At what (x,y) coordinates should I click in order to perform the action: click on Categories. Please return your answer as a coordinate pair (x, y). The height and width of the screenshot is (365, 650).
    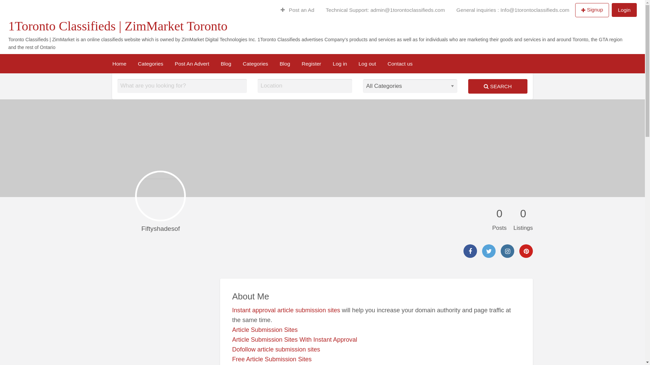
    Looking at the image, I should click on (255, 64).